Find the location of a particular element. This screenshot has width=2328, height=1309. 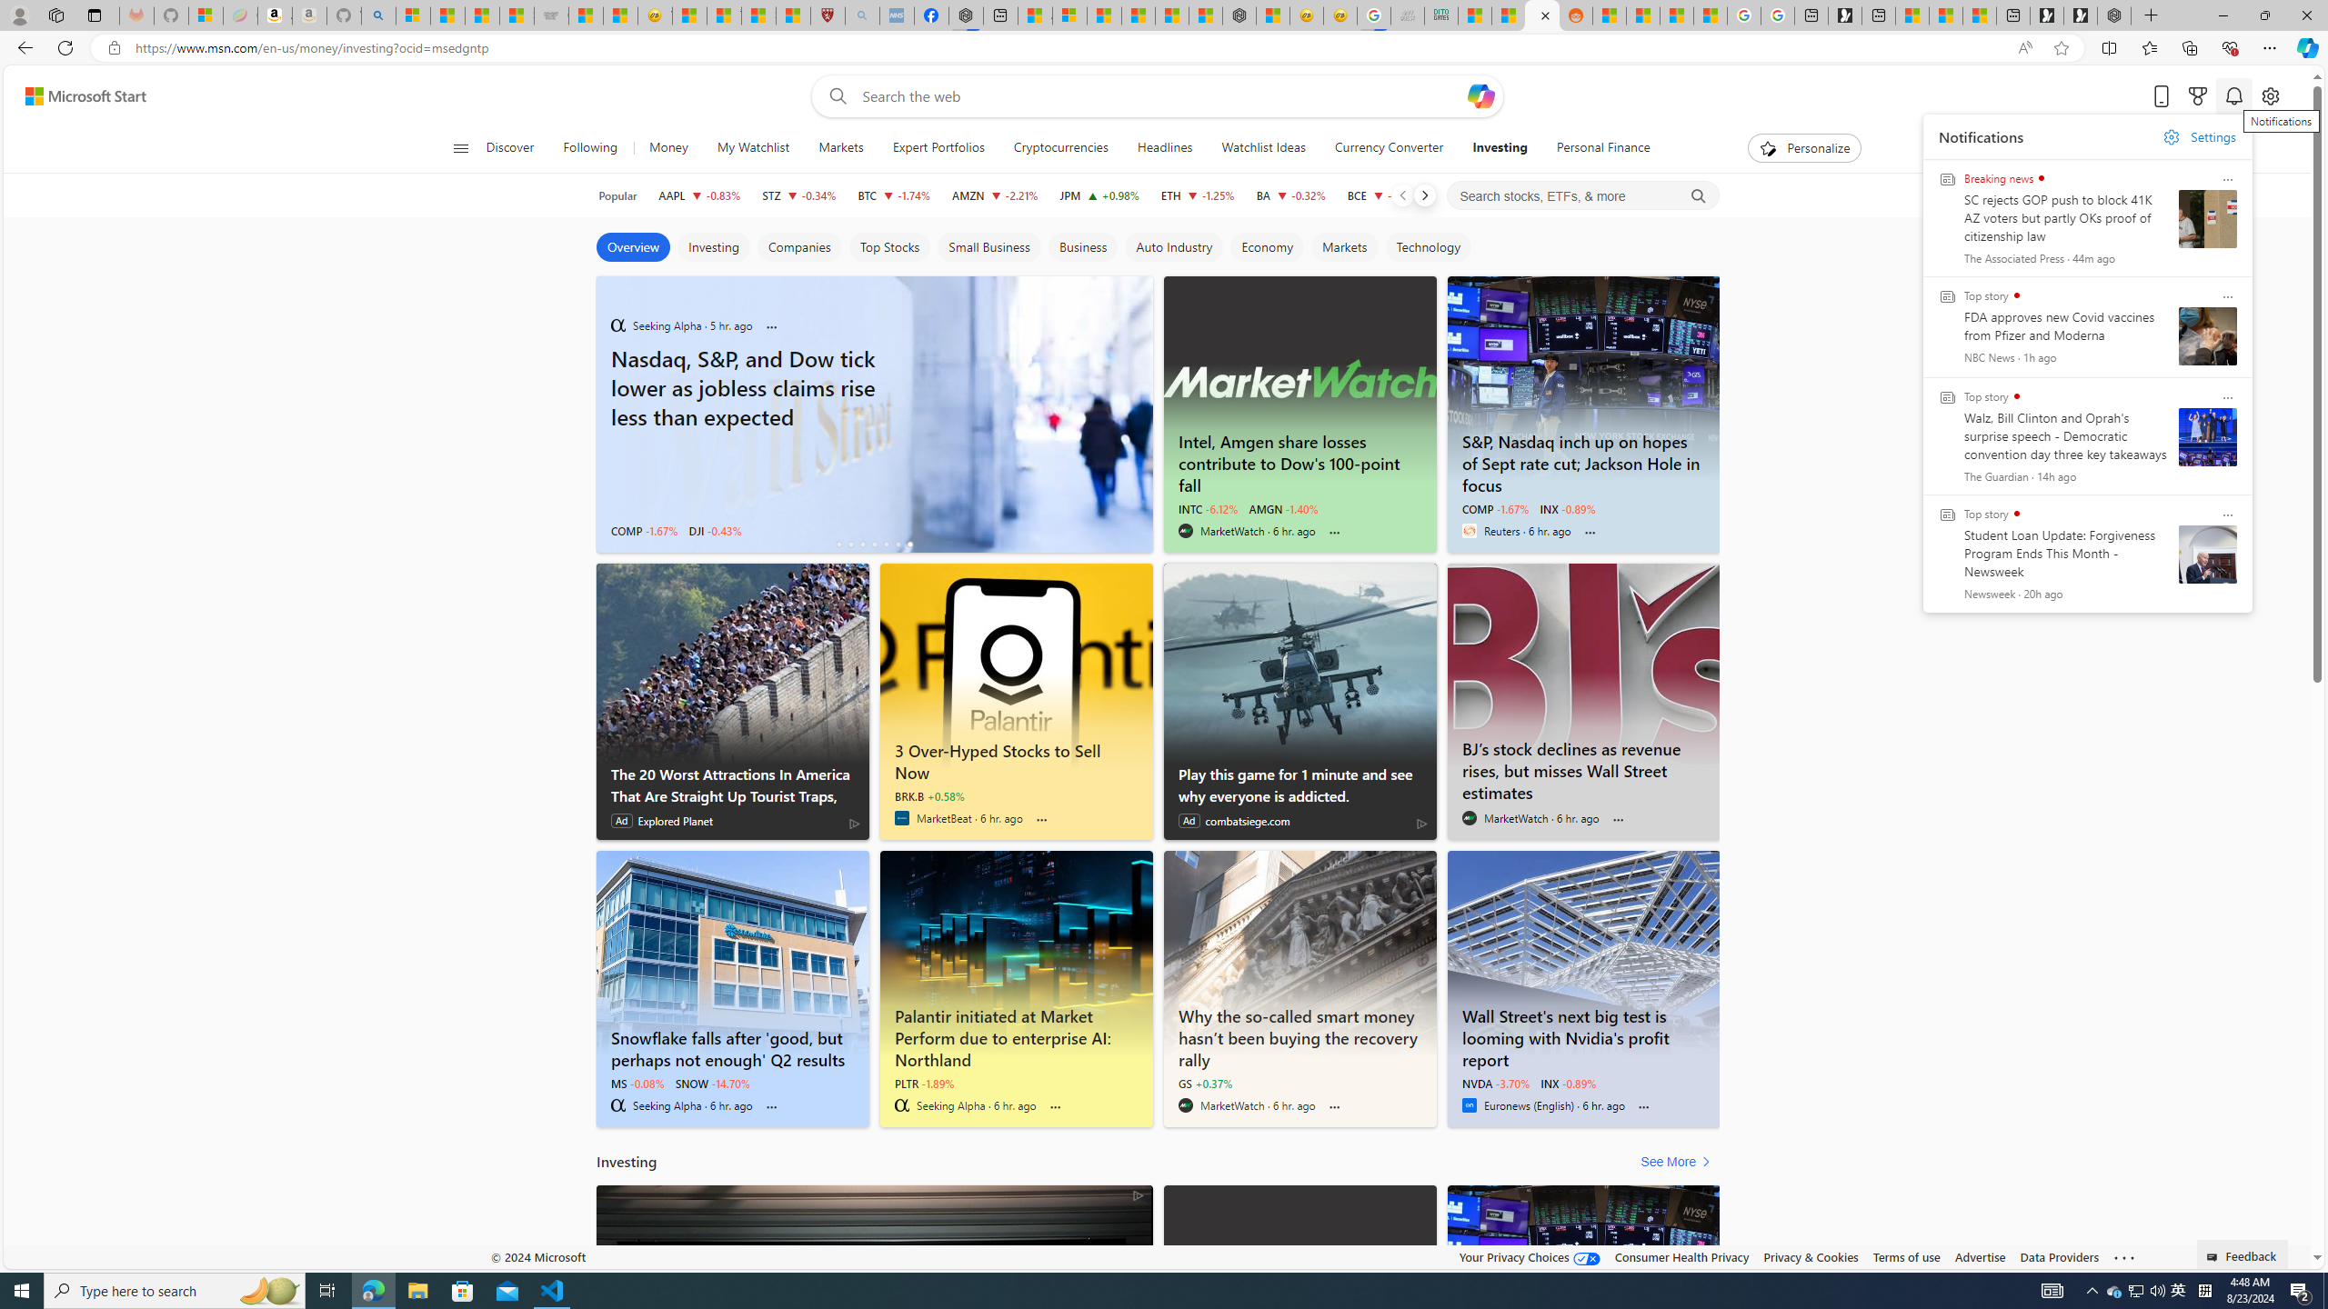

ETH Ethereum decrease 2,611.71 -32.54 -1.25% is located at coordinates (1197, 195).